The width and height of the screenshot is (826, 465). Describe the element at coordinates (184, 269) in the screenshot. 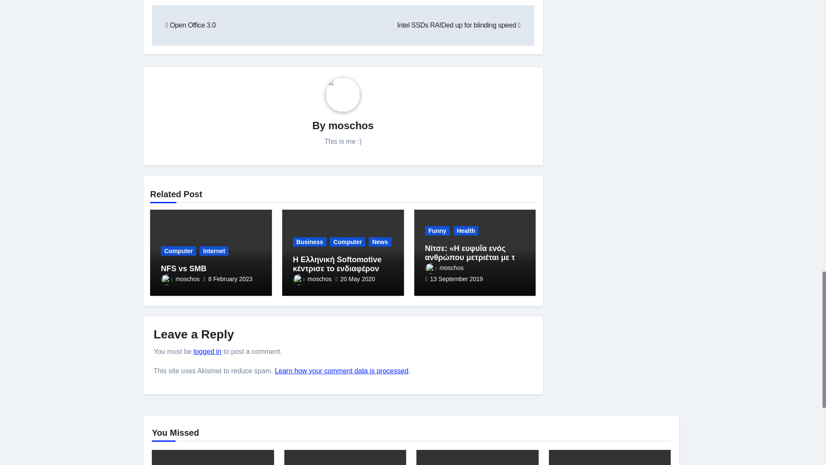

I see `Permalink to: NFS vs SMB` at that location.